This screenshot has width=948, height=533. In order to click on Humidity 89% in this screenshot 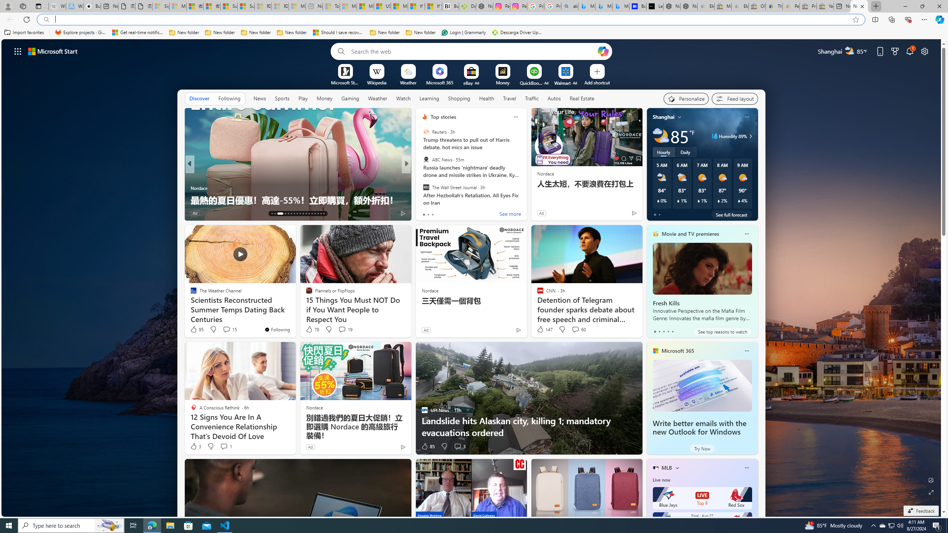, I will do `click(750, 136)`.